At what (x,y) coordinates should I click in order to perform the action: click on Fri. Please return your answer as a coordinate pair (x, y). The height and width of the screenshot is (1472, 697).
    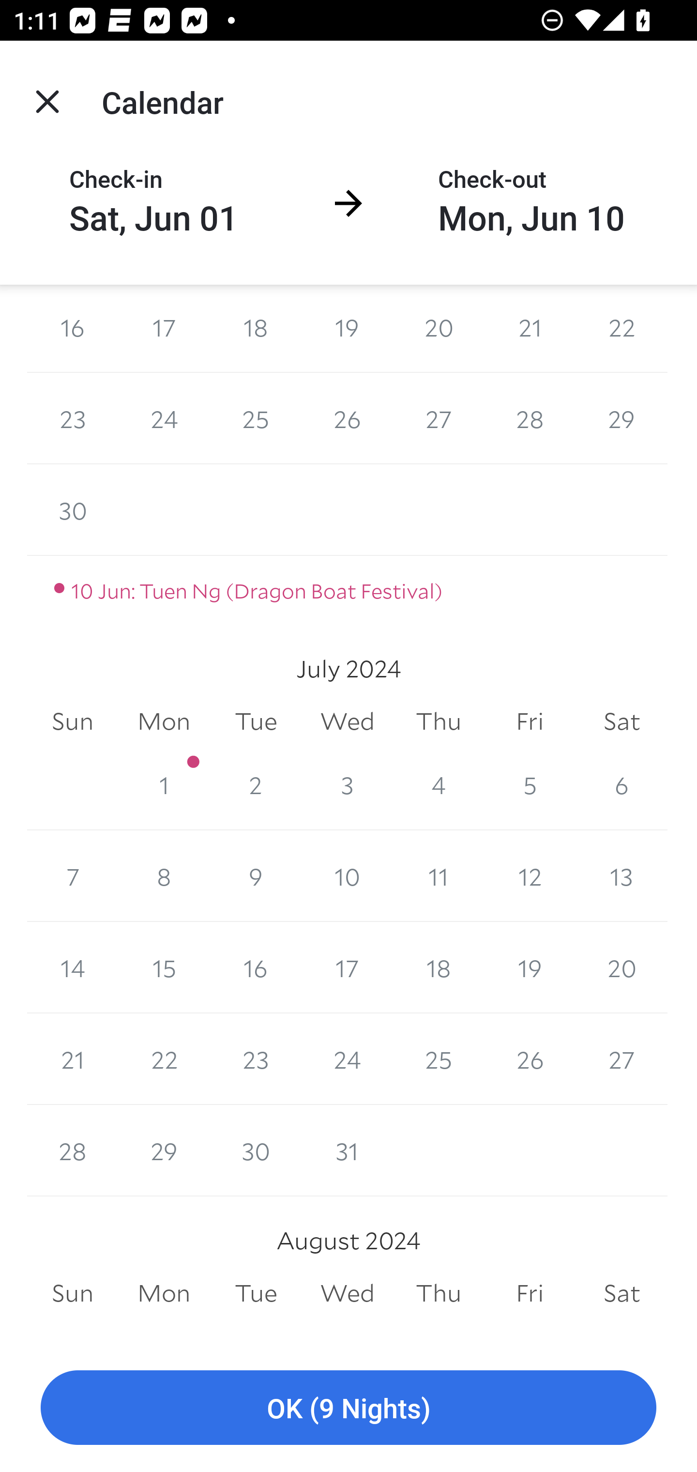
    Looking at the image, I should click on (530, 721).